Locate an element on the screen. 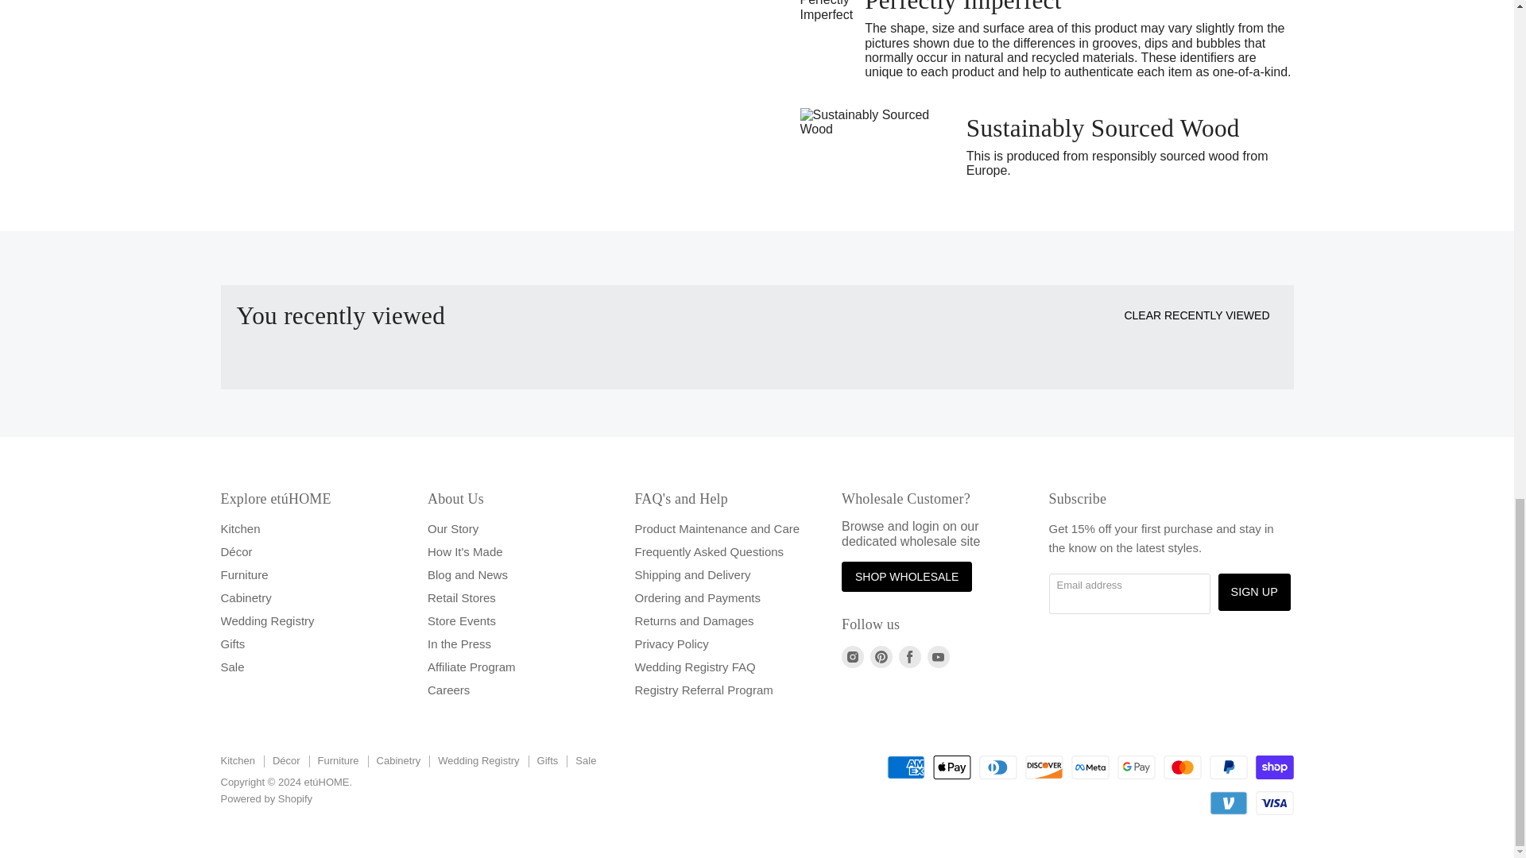  Facebook is located at coordinates (910, 656).